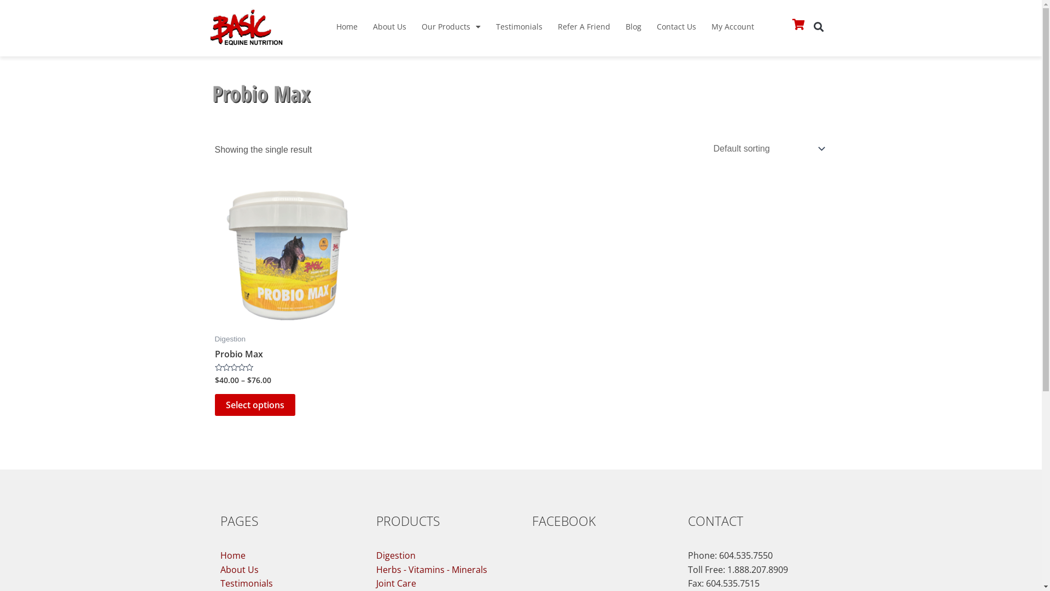 The image size is (1050, 591). Describe the element at coordinates (255, 405) in the screenshot. I see `Select options` at that location.